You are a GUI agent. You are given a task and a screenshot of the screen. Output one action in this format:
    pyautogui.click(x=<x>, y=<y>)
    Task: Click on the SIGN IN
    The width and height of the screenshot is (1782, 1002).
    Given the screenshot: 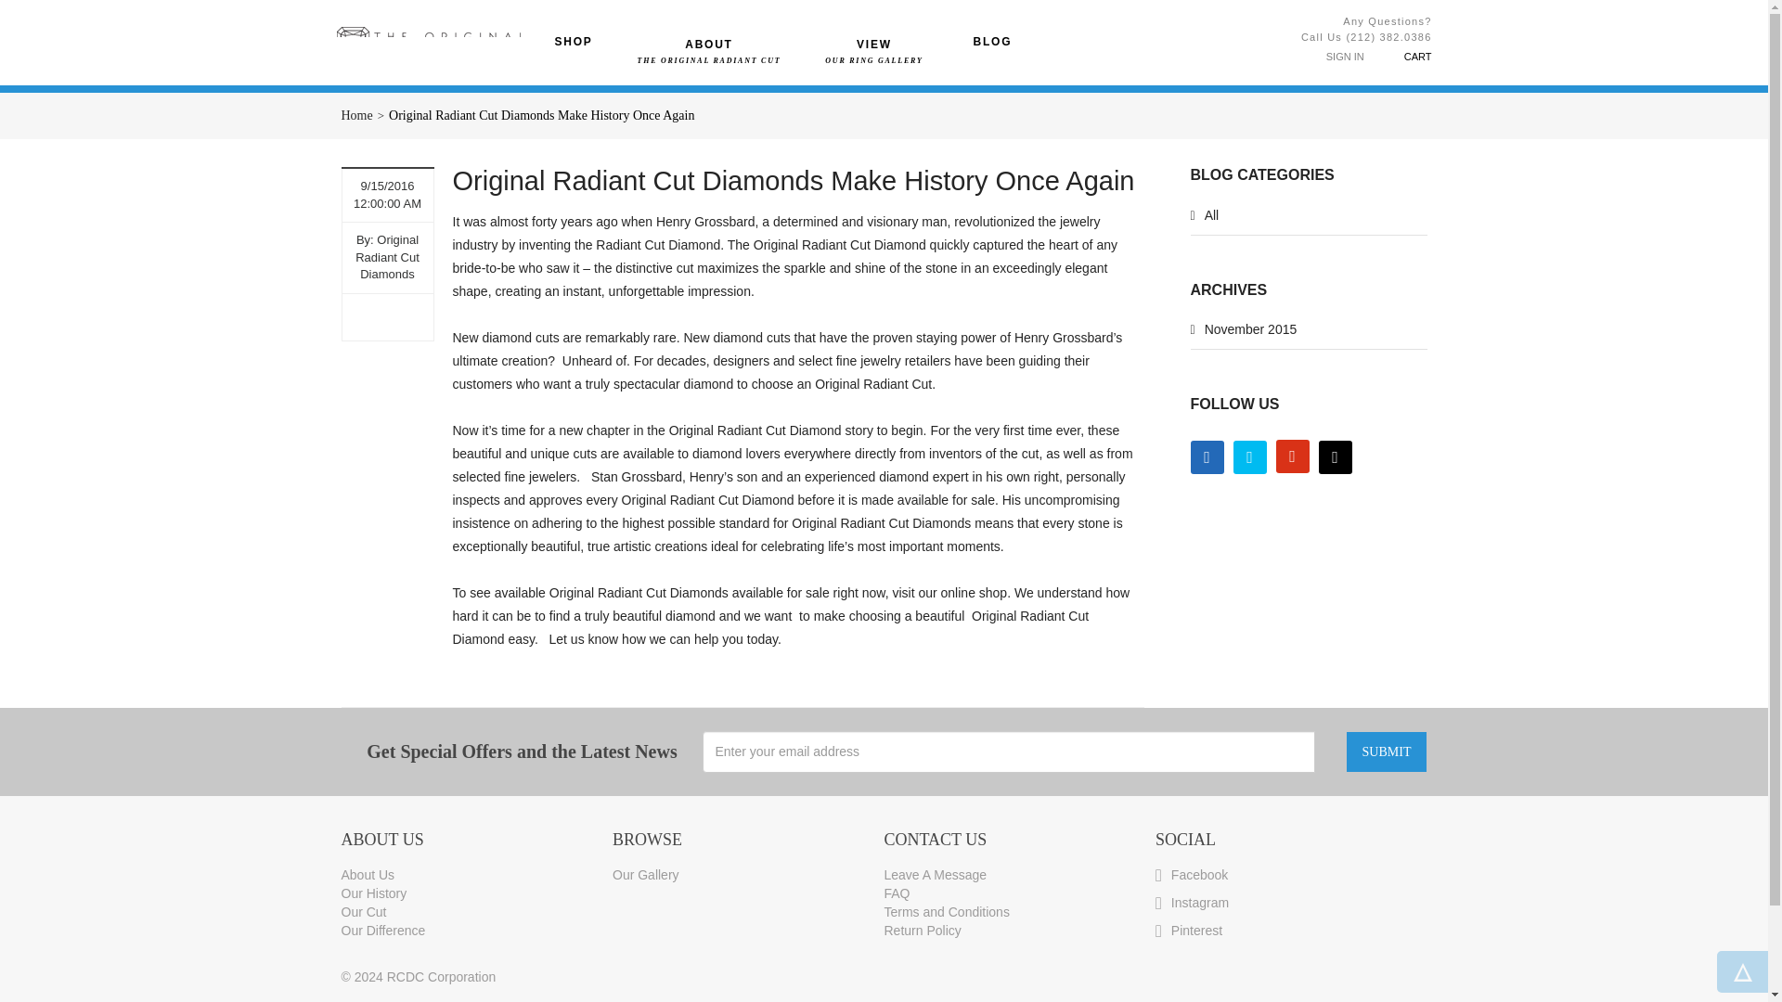 What is the action you would take?
    pyautogui.click(x=1345, y=56)
    